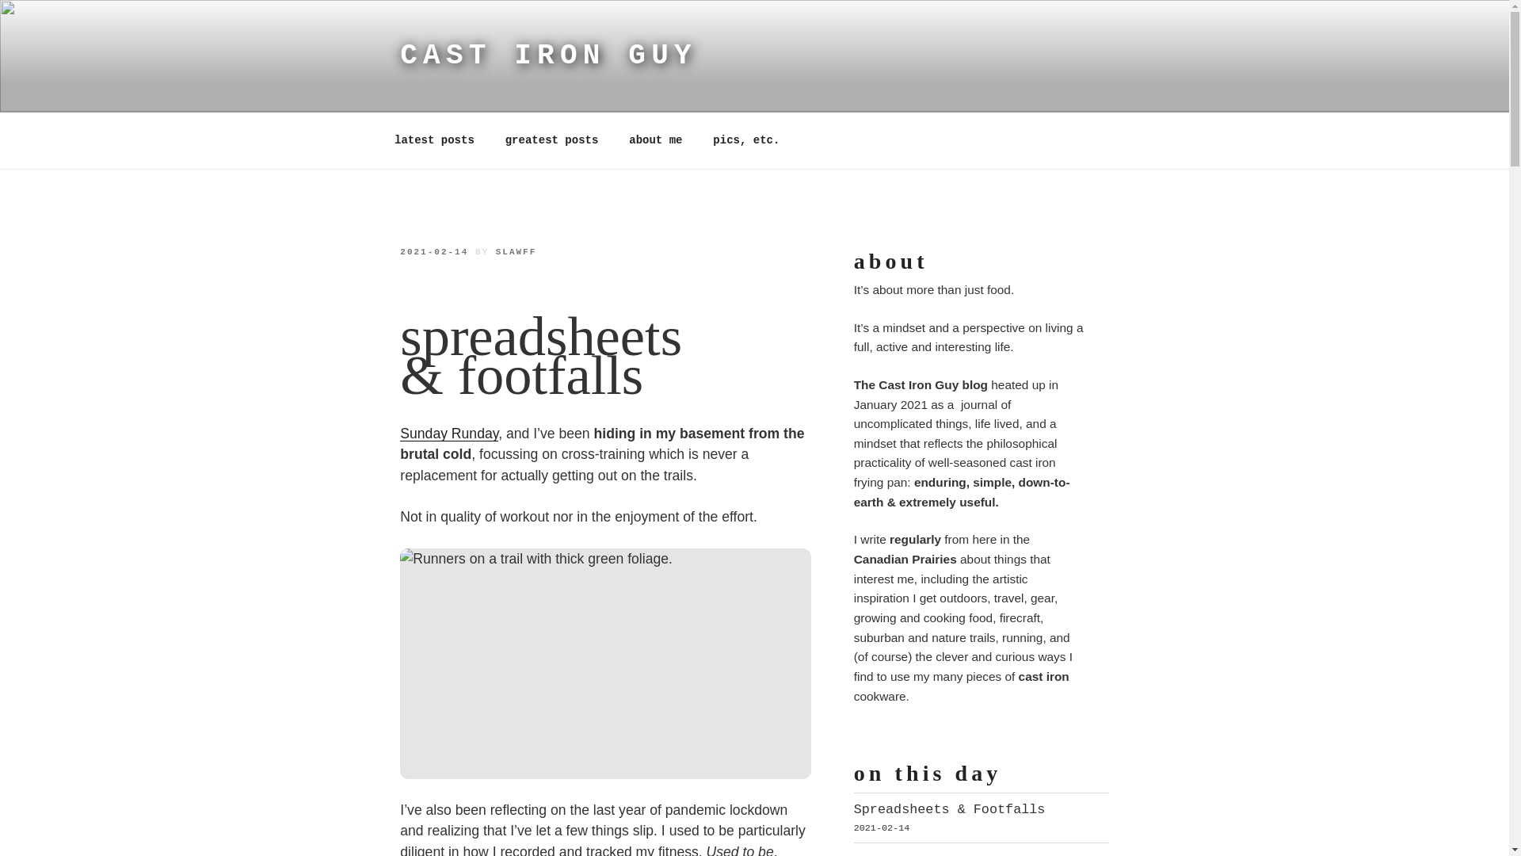 Image resolution: width=1521 pixels, height=856 pixels. Describe the element at coordinates (434, 252) in the screenshot. I see `2021-02-14` at that location.